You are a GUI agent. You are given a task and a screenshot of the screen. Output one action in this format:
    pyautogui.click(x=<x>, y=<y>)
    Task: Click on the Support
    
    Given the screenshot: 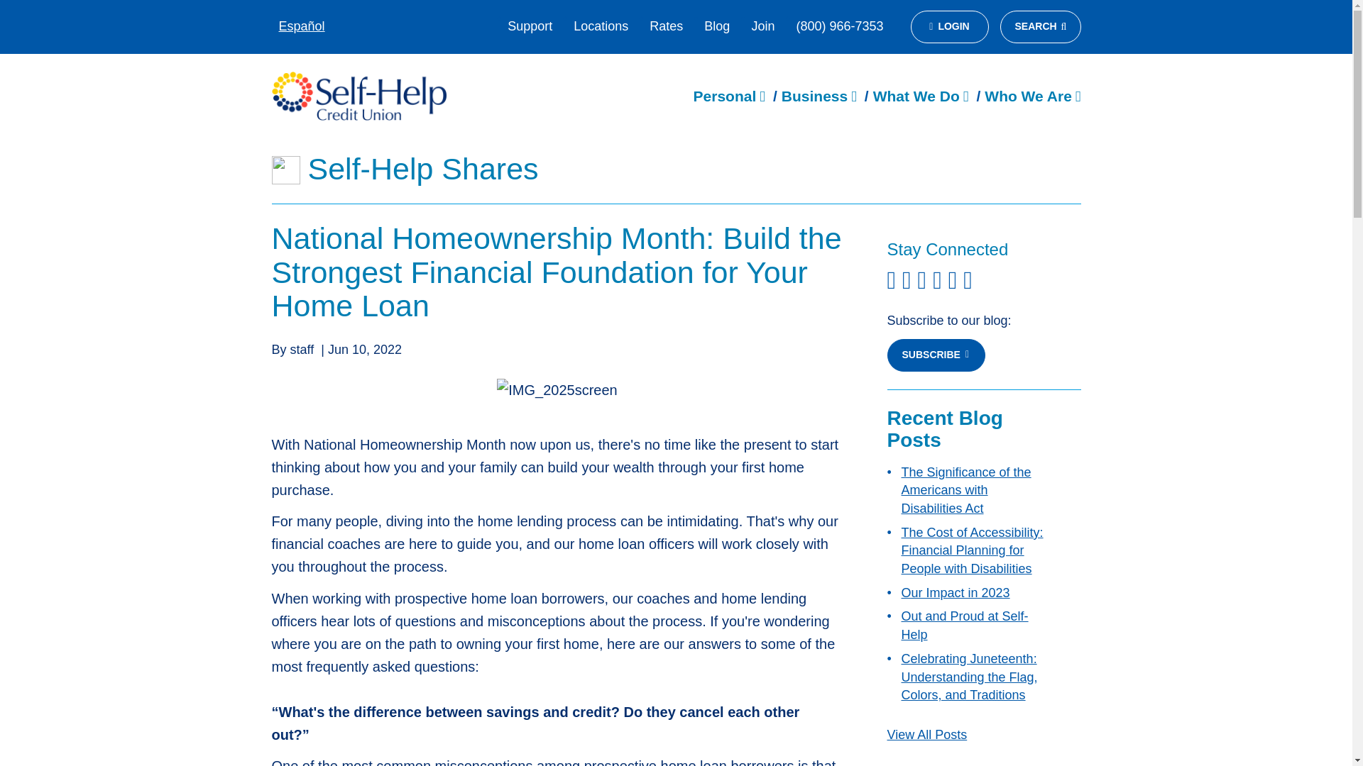 What is the action you would take?
    pyautogui.click(x=530, y=27)
    